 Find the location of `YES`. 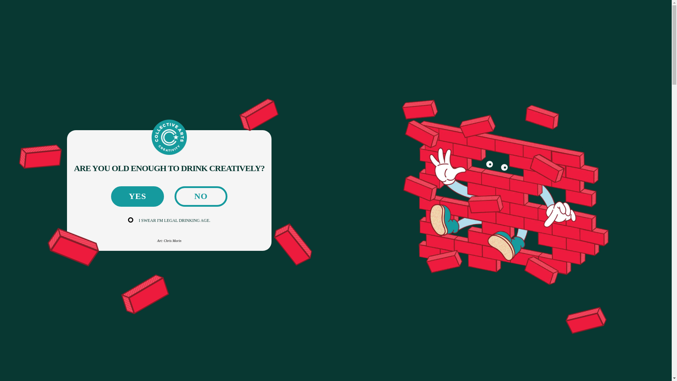

YES is located at coordinates (137, 196).